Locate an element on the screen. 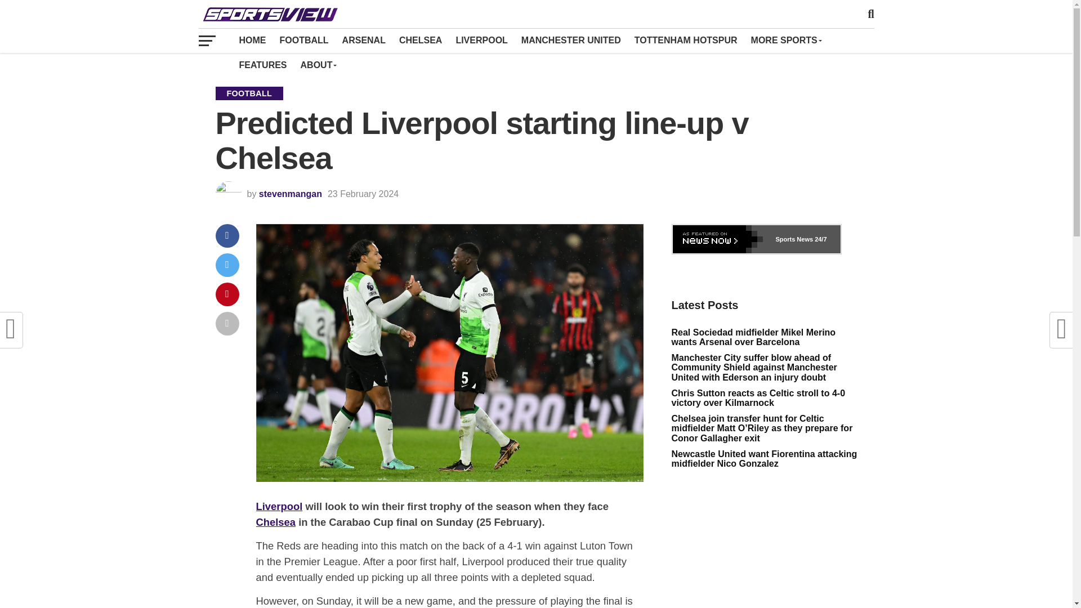 The image size is (1081, 608). Click here for more Arsenal news from NewsNow is located at coordinates (756, 239).